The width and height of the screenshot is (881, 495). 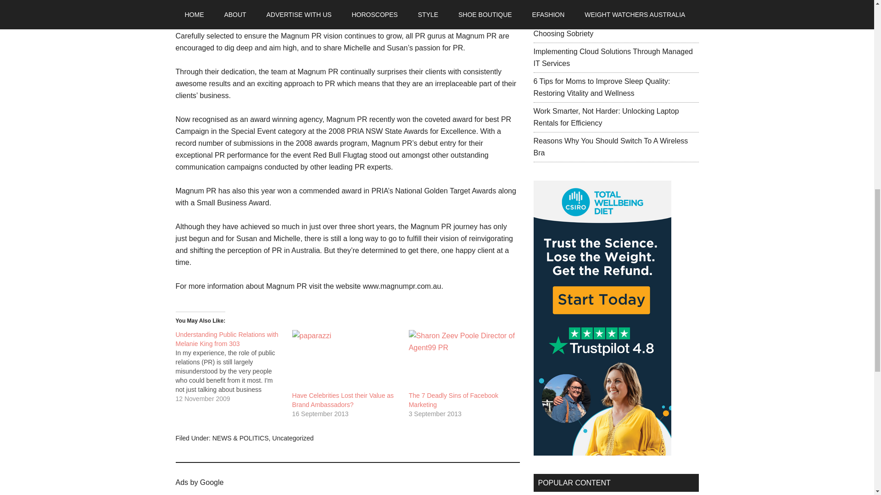 I want to click on Have Celebrities Lost their Value as Brand Ambassadors?, so click(x=346, y=361).